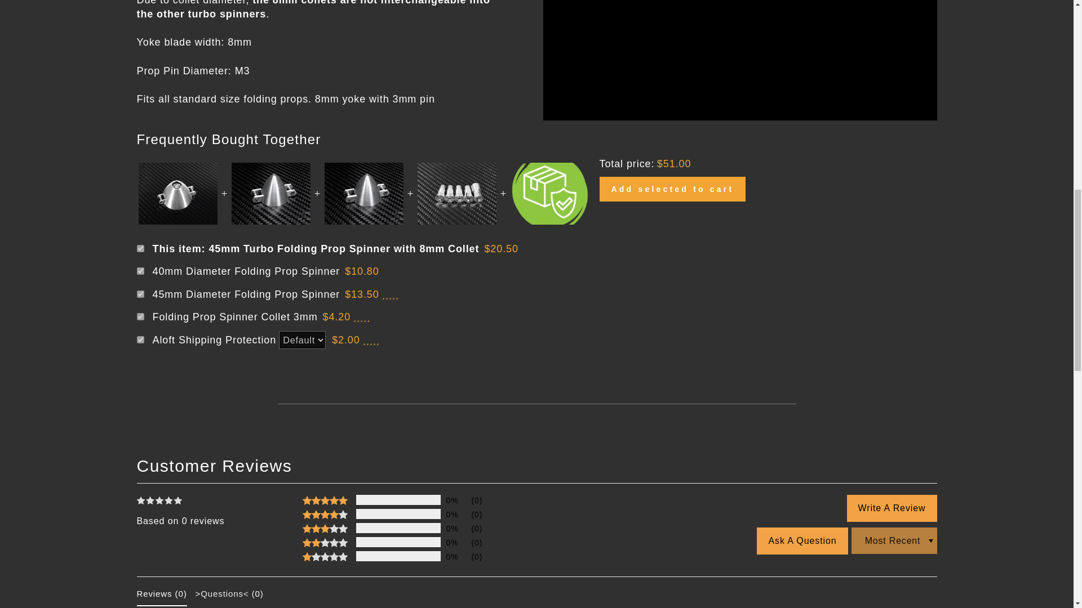 The height and width of the screenshot is (608, 1082). I want to click on on, so click(140, 340).